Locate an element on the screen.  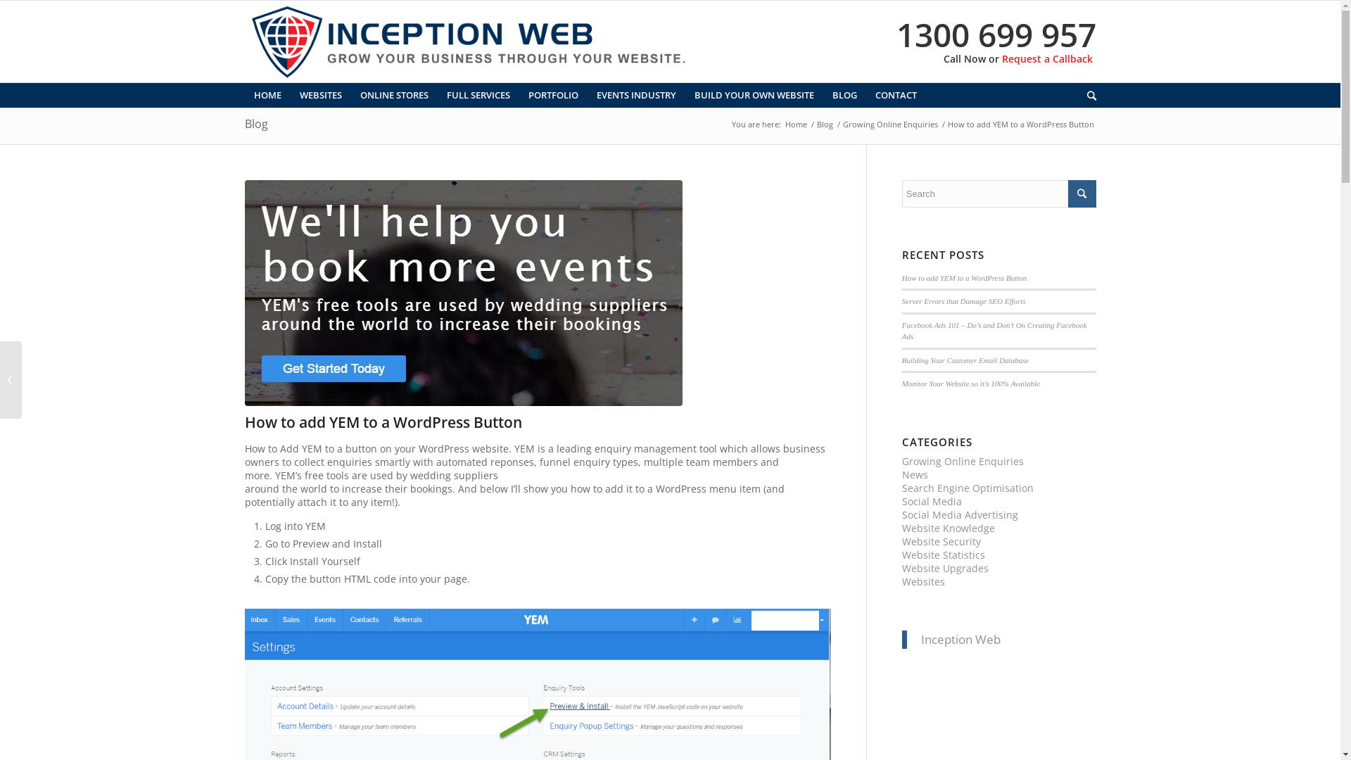
Inception Web is located at coordinates (961, 639).